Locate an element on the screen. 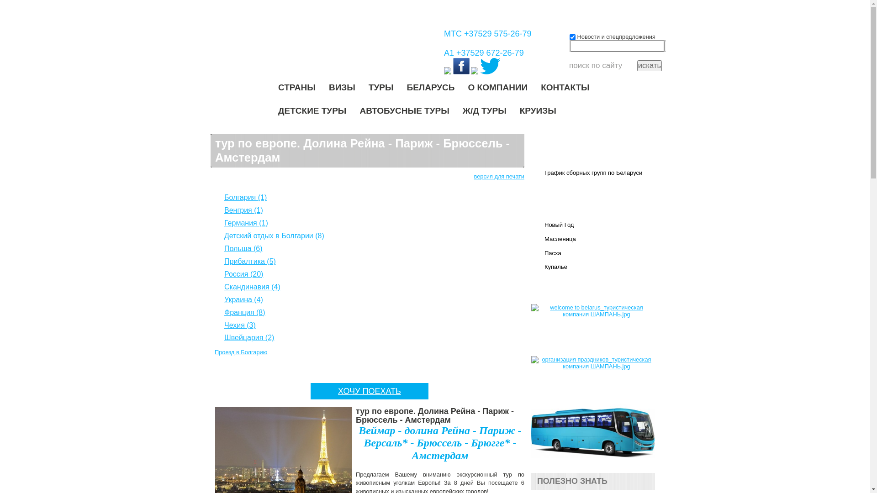  A1 +37529 672-26-79 is located at coordinates (484, 53).